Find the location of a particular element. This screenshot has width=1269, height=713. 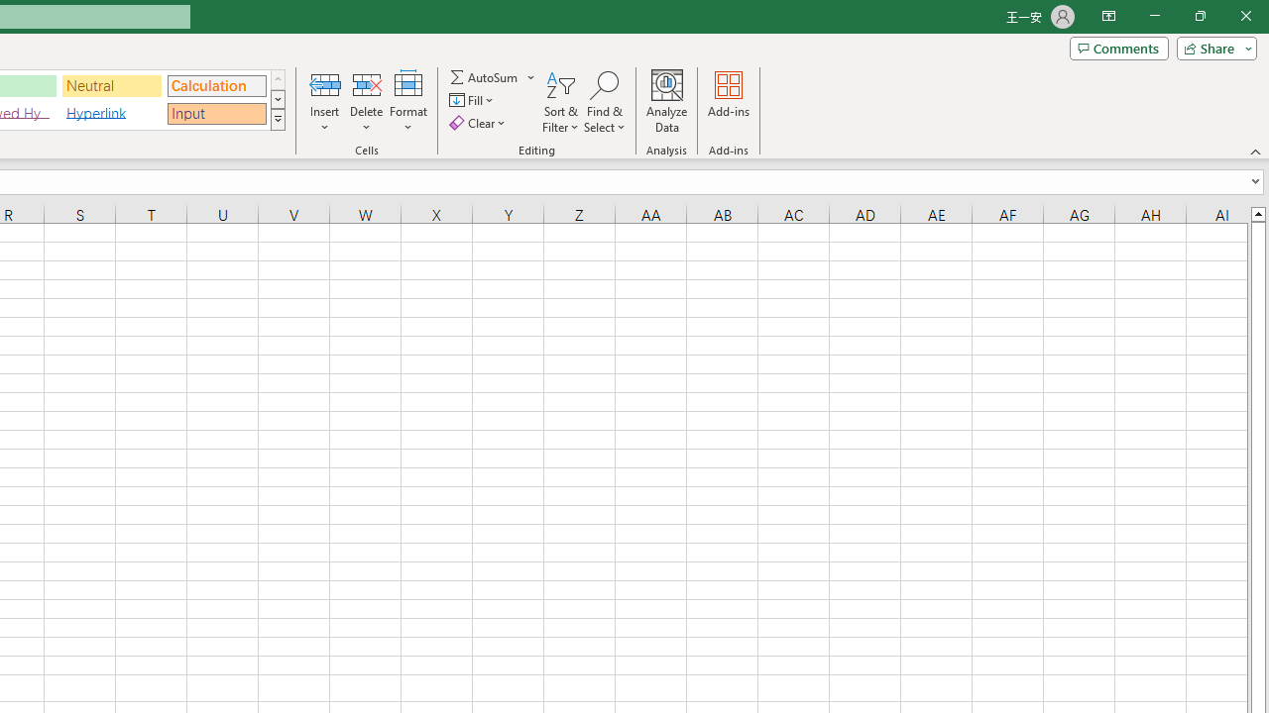

Row up is located at coordinates (278, 79).